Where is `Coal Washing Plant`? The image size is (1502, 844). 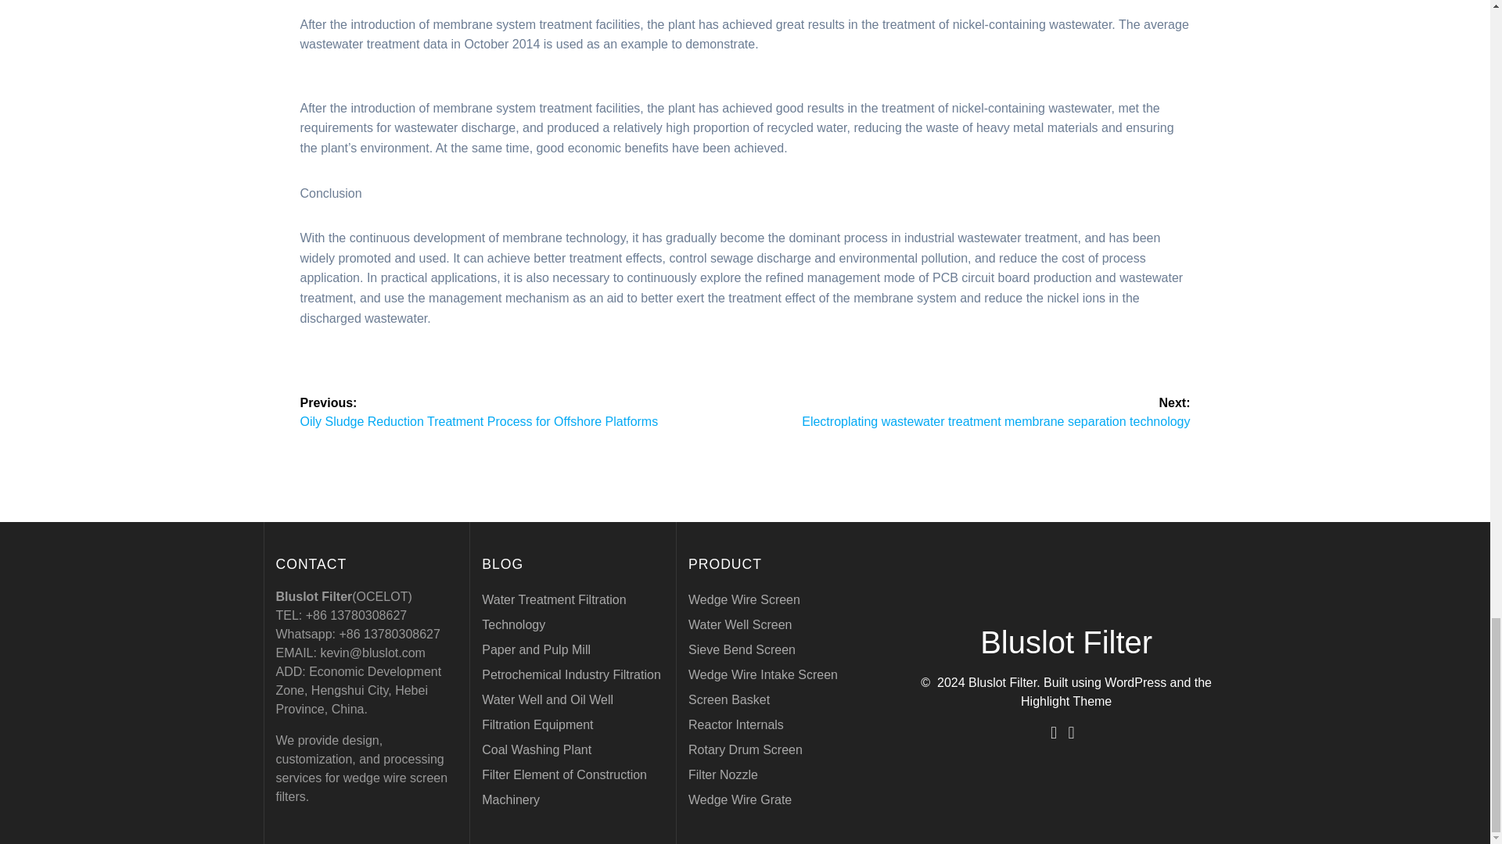 Coal Washing Plant is located at coordinates (537, 749).